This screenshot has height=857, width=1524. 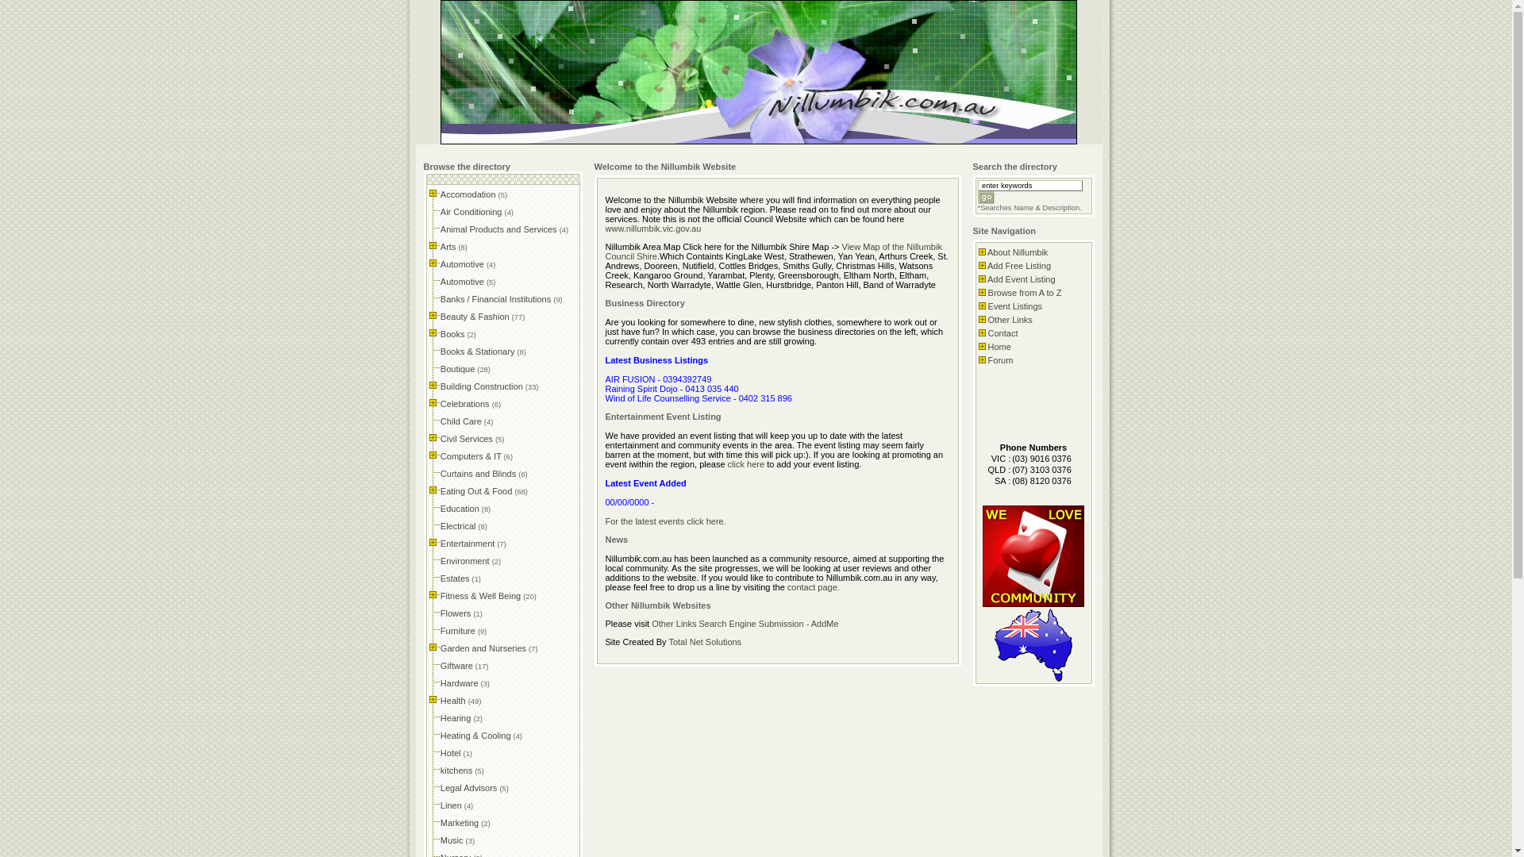 I want to click on Curtains and Blinds, so click(x=479, y=474).